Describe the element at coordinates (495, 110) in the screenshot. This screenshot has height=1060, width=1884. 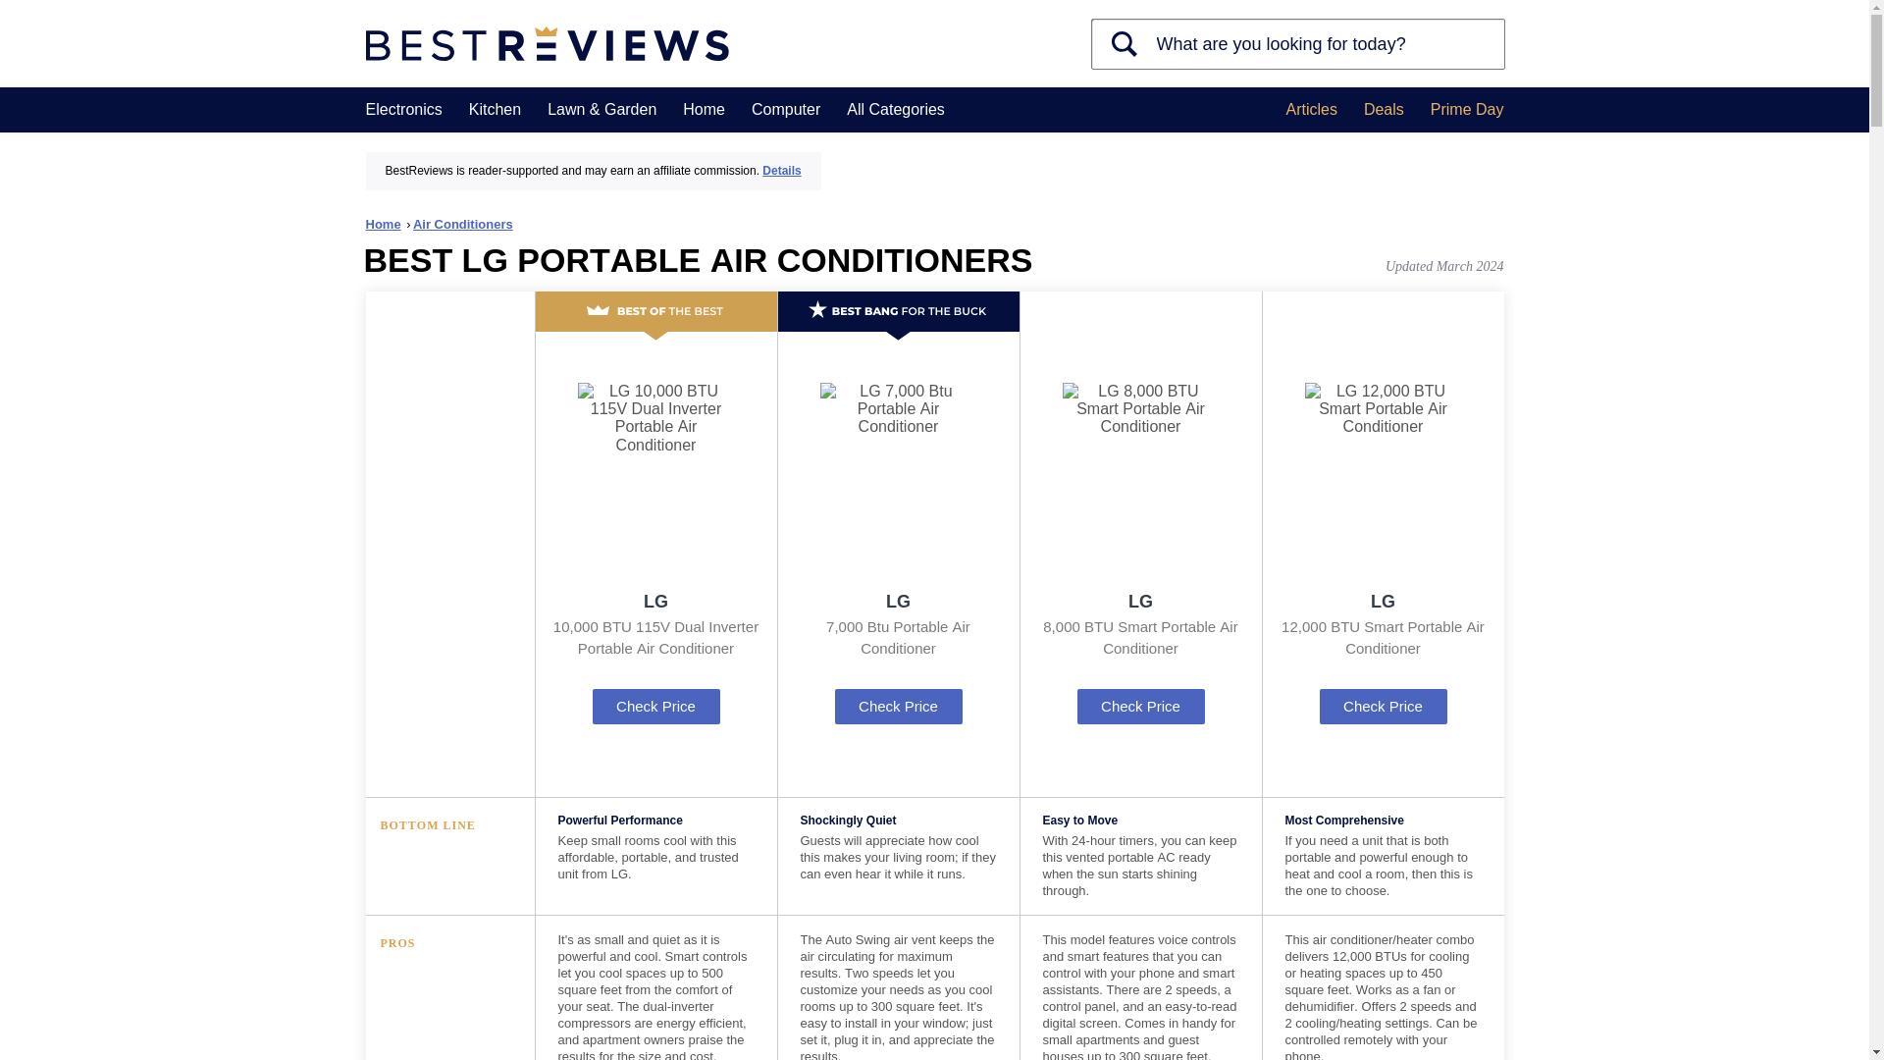
I see `Kitchen` at that location.